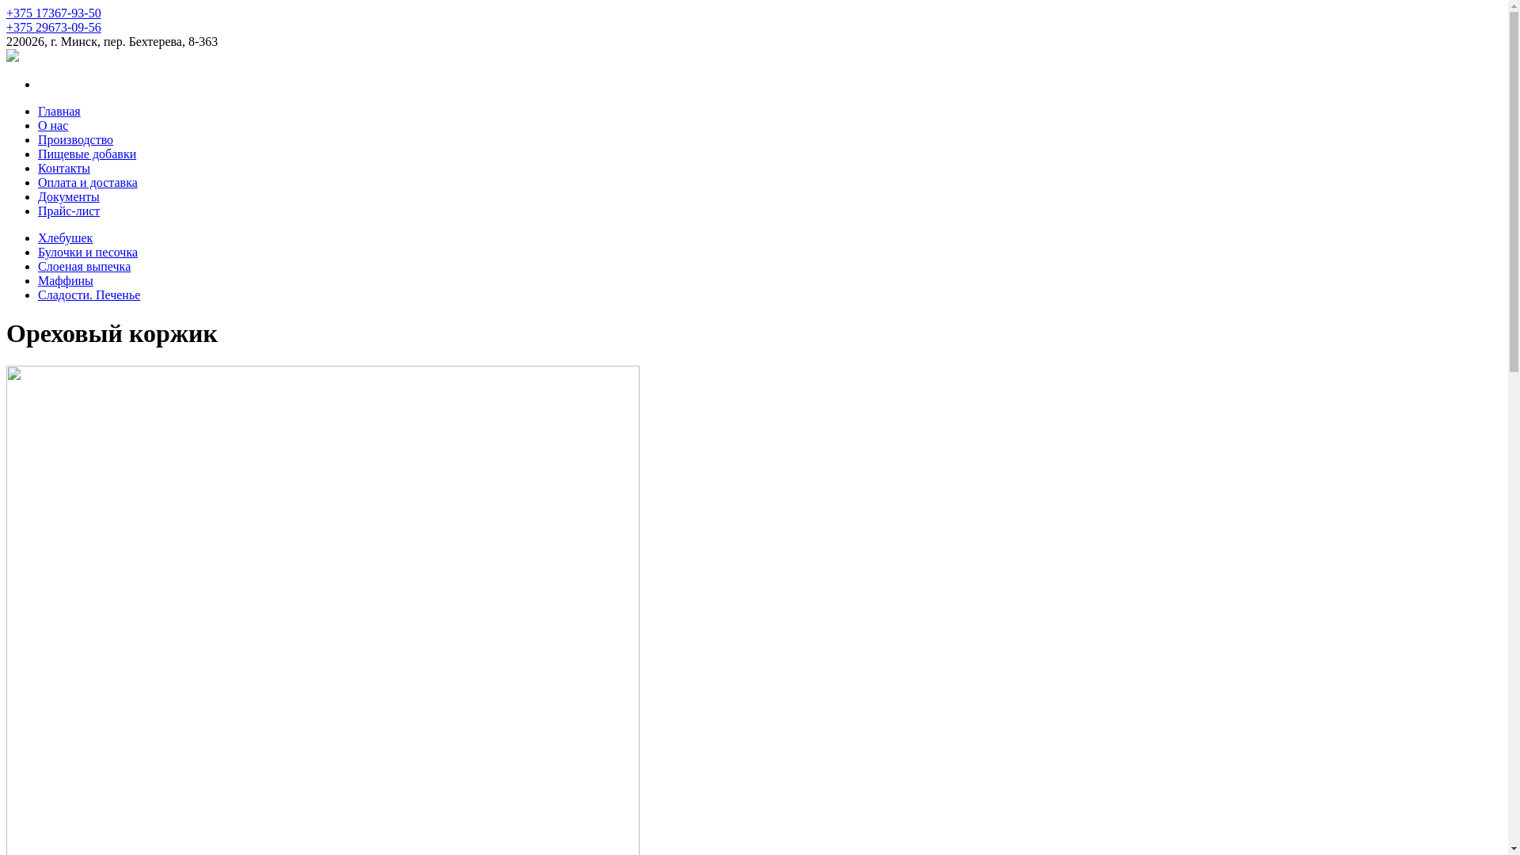 Image resolution: width=1520 pixels, height=855 pixels. Describe the element at coordinates (54, 13) in the screenshot. I see `+375 17367-93-50` at that location.